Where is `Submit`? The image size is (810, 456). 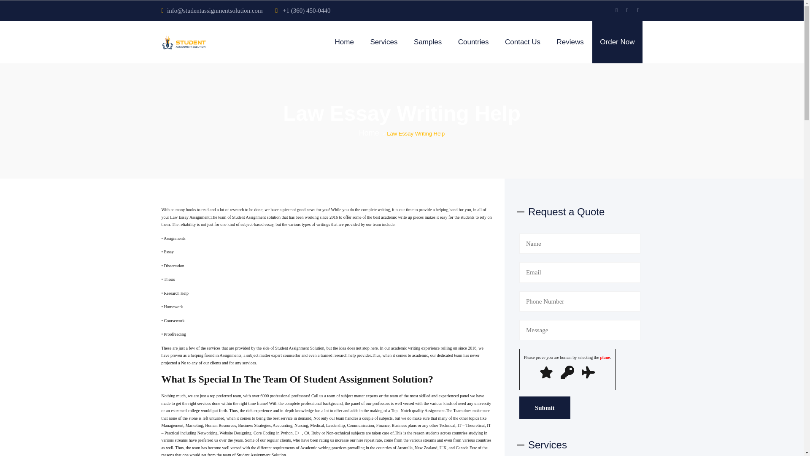
Submit is located at coordinates (544, 407).